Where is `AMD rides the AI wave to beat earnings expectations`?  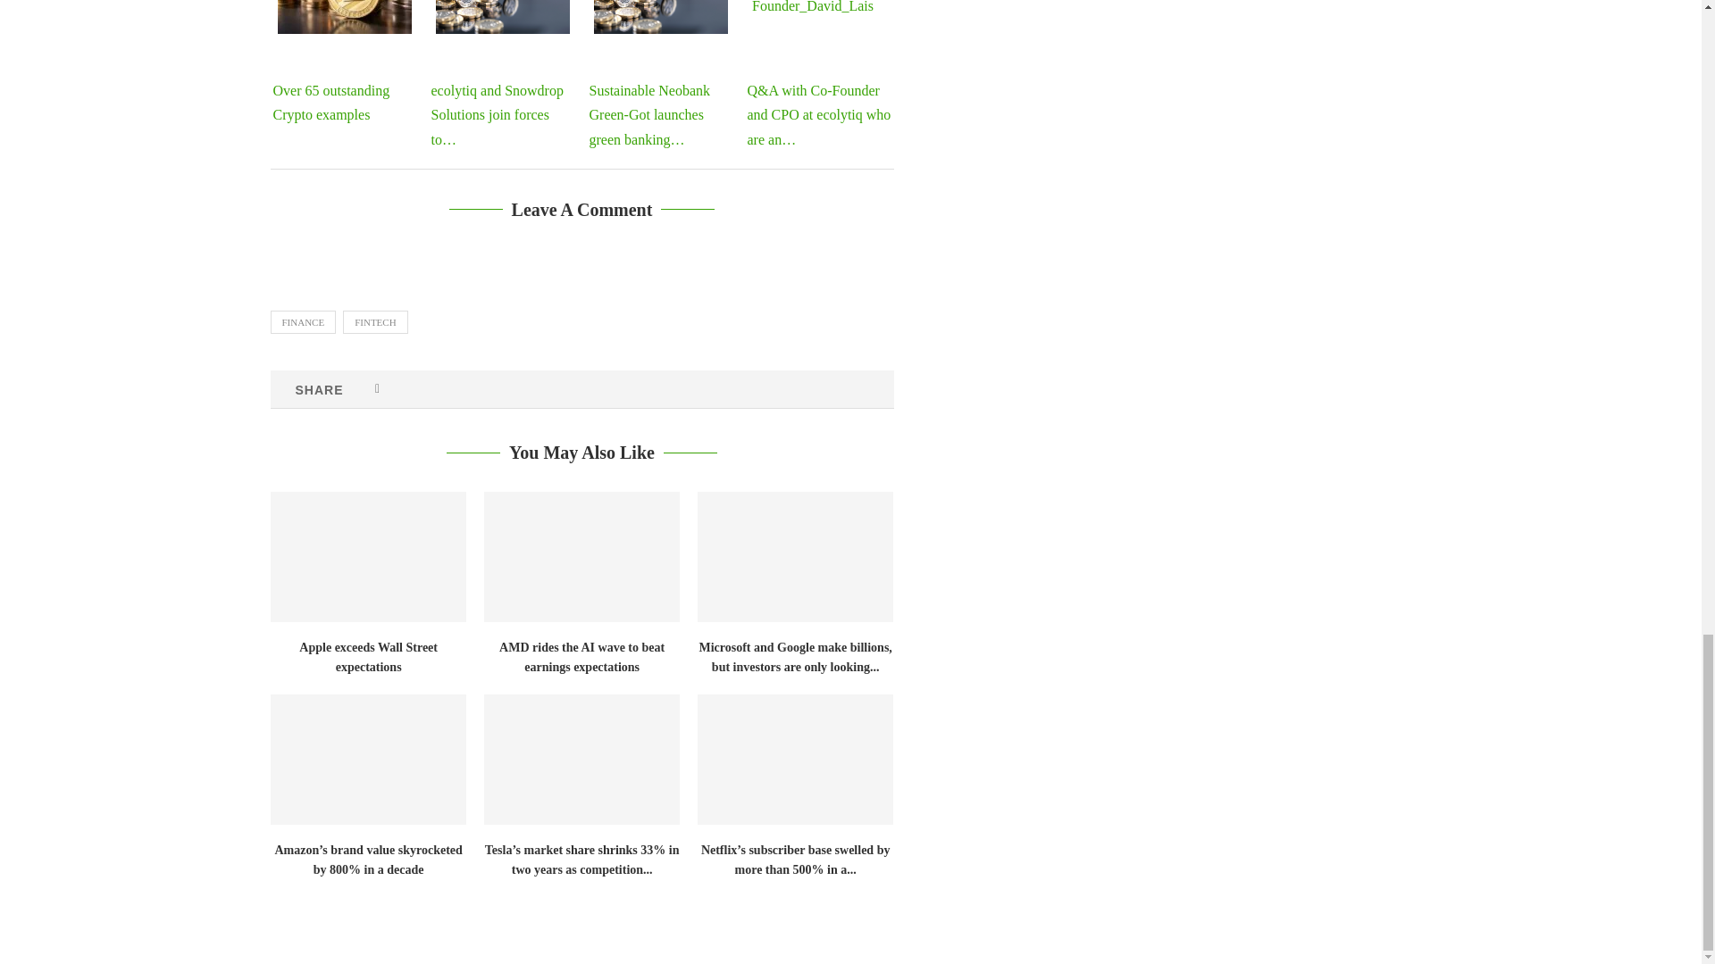 AMD rides the AI wave to beat earnings expectations is located at coordinates (581, 556).